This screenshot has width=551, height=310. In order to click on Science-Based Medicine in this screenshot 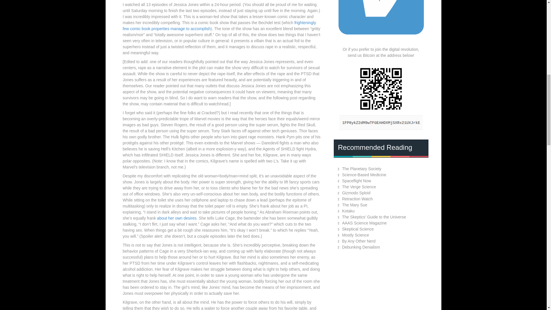, I will do `click(364, 175)`.